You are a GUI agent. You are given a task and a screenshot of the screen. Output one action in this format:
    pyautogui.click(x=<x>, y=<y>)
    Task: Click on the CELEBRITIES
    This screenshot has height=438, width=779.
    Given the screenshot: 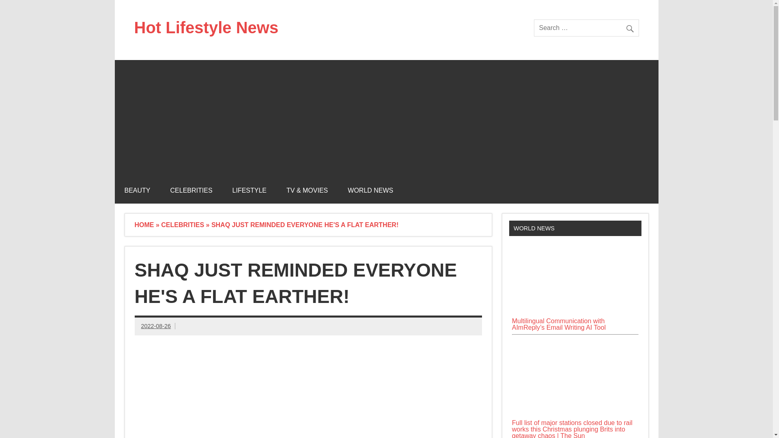 What is the action you would take?
    pyautogui.click(x=191, y=191)
    